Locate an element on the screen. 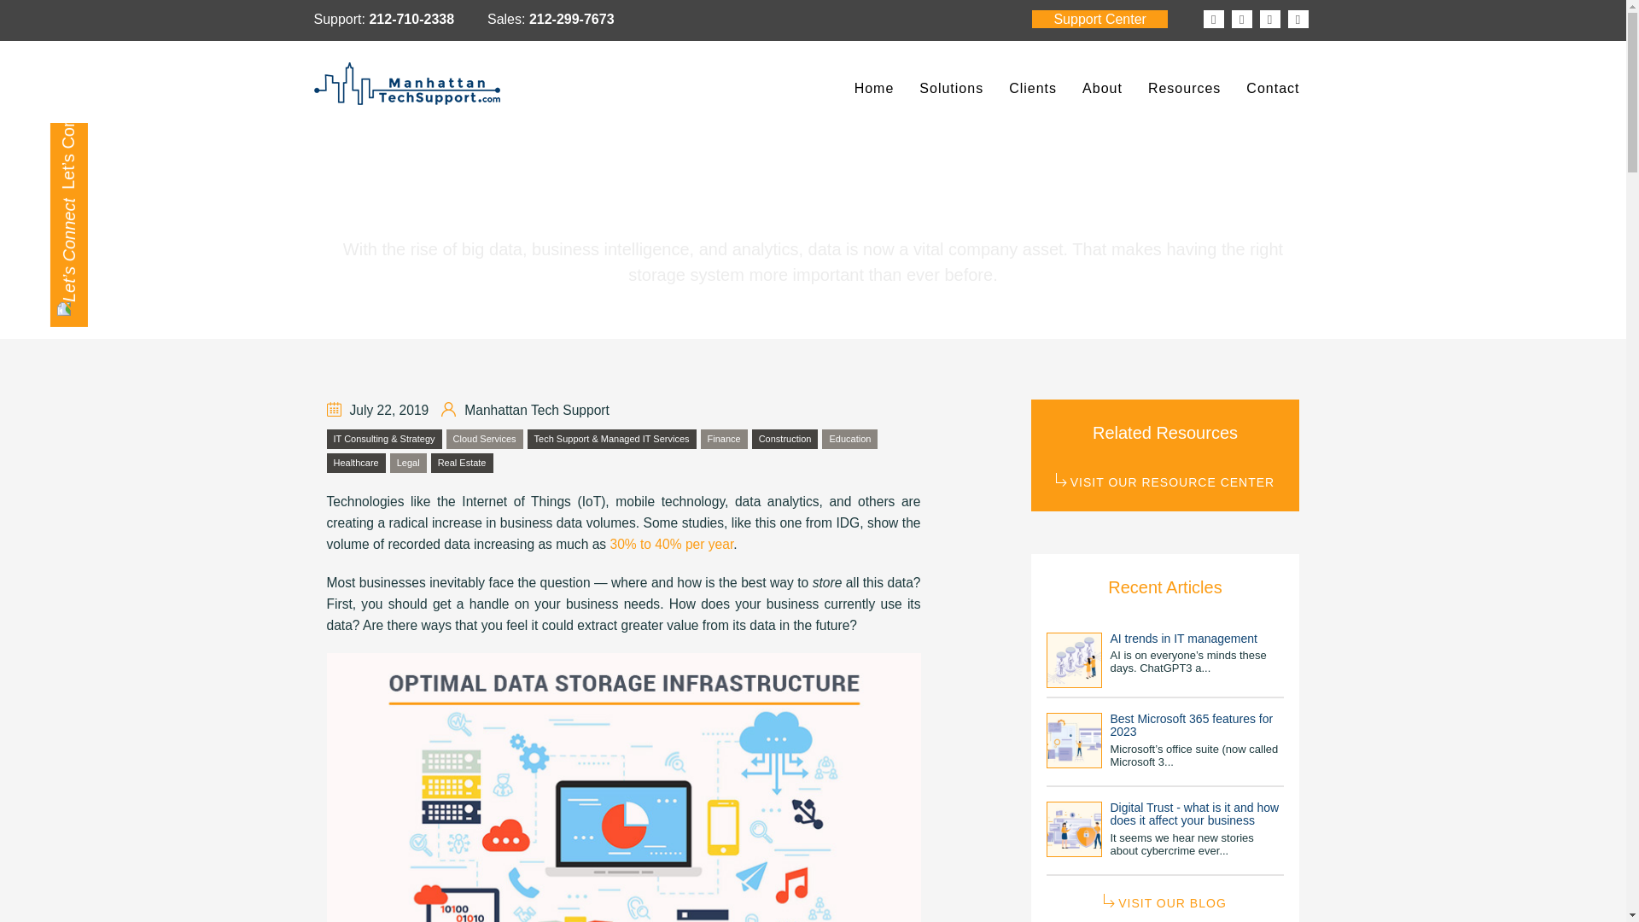  Contact is located at coordinates (1273, 89).